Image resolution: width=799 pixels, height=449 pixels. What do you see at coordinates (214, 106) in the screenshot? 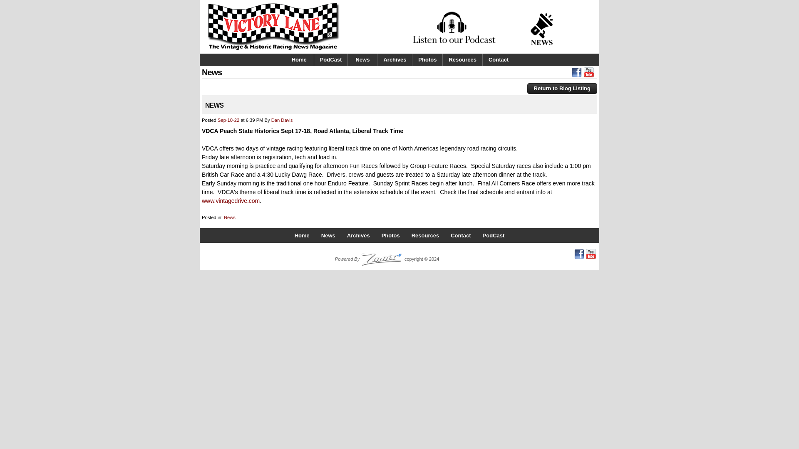
I see `NEWS` at bounding box center [214, 106].